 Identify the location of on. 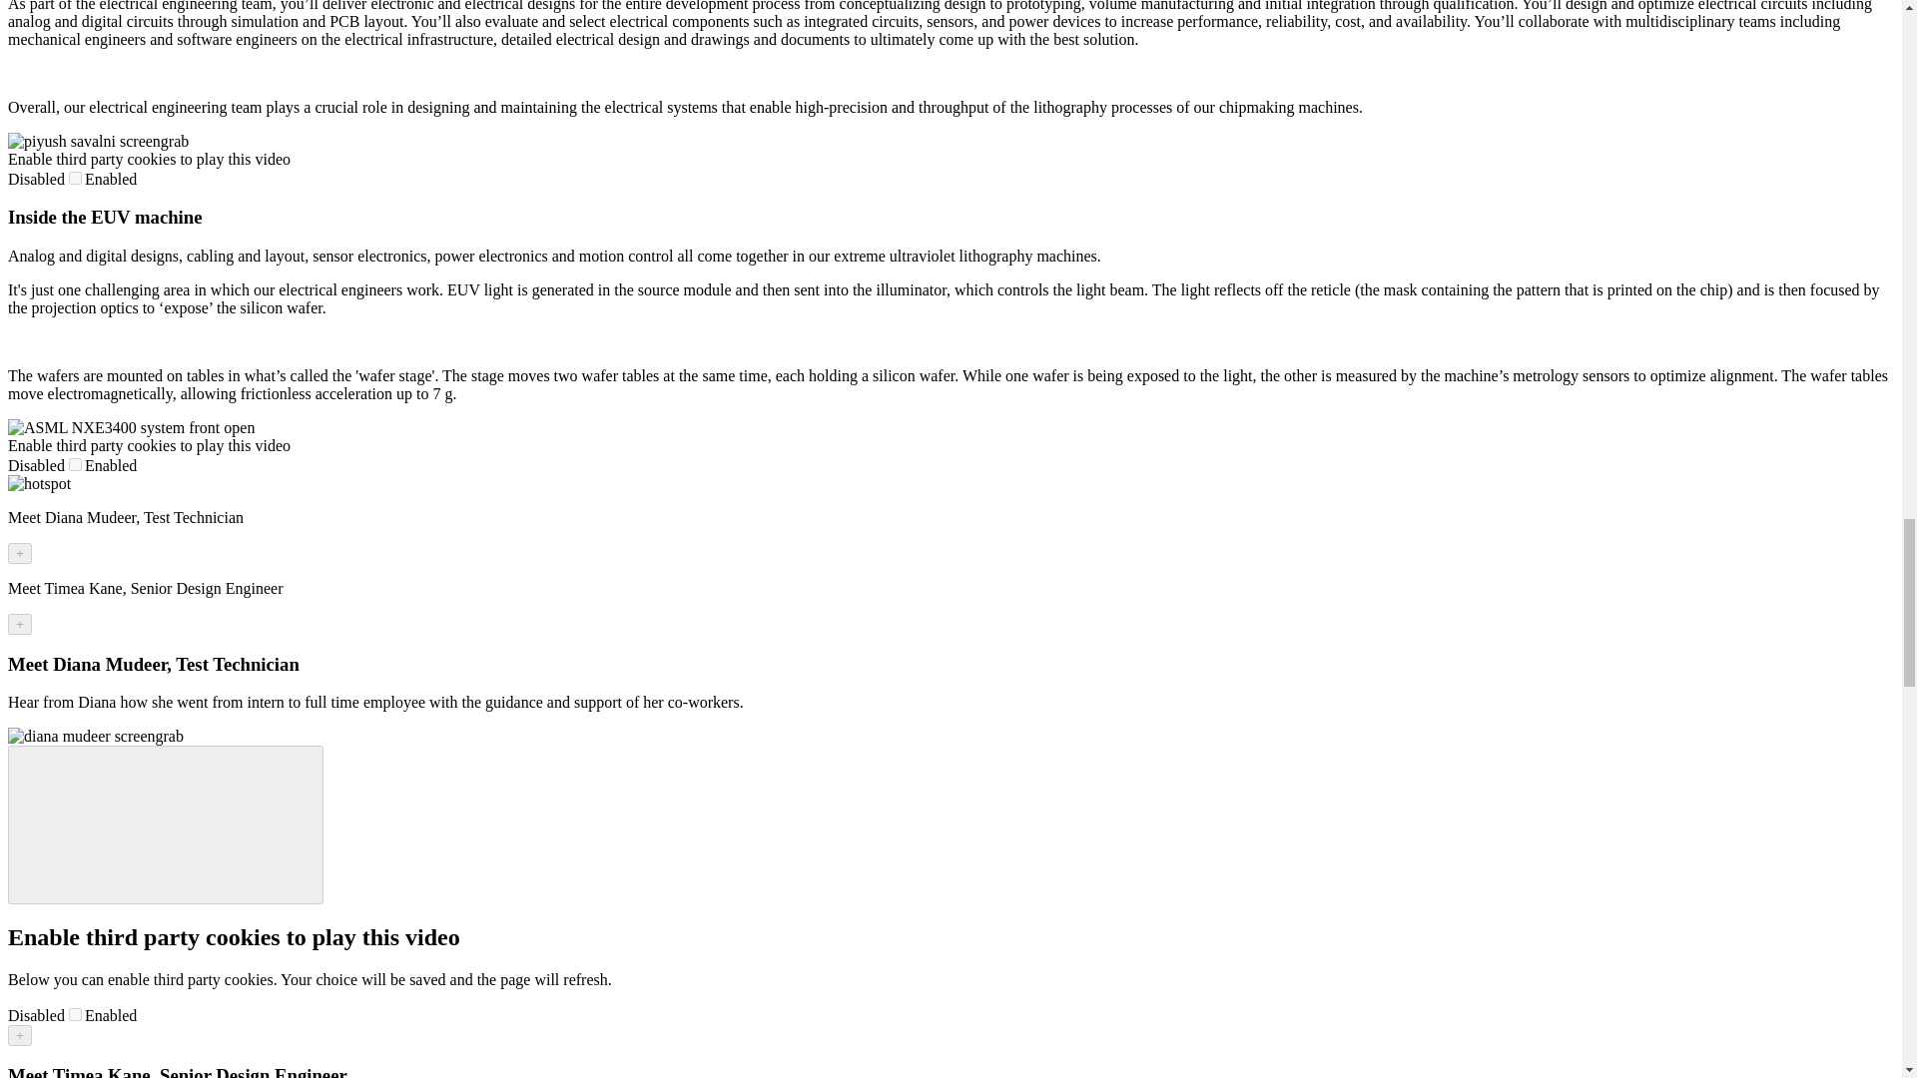
(76, 464).